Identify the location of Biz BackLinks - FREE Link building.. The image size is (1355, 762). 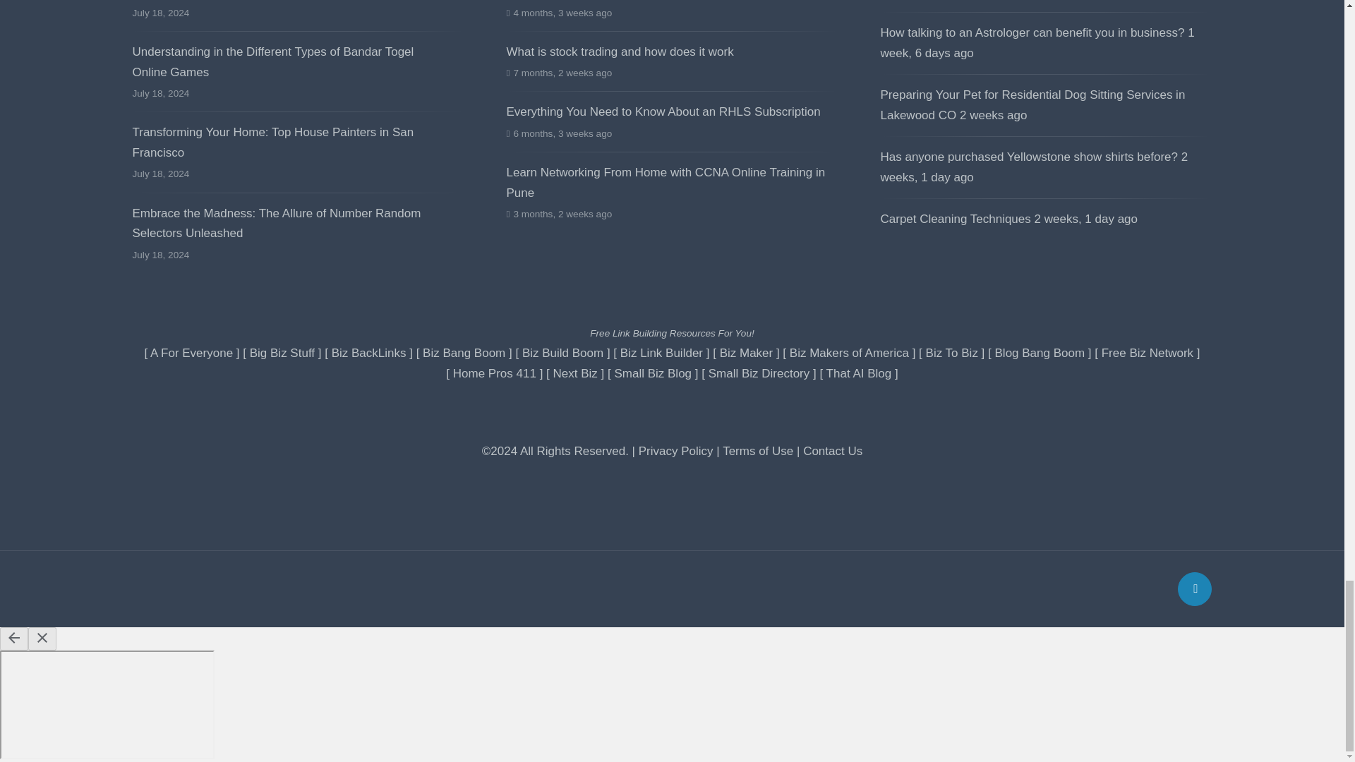
(369, 353).